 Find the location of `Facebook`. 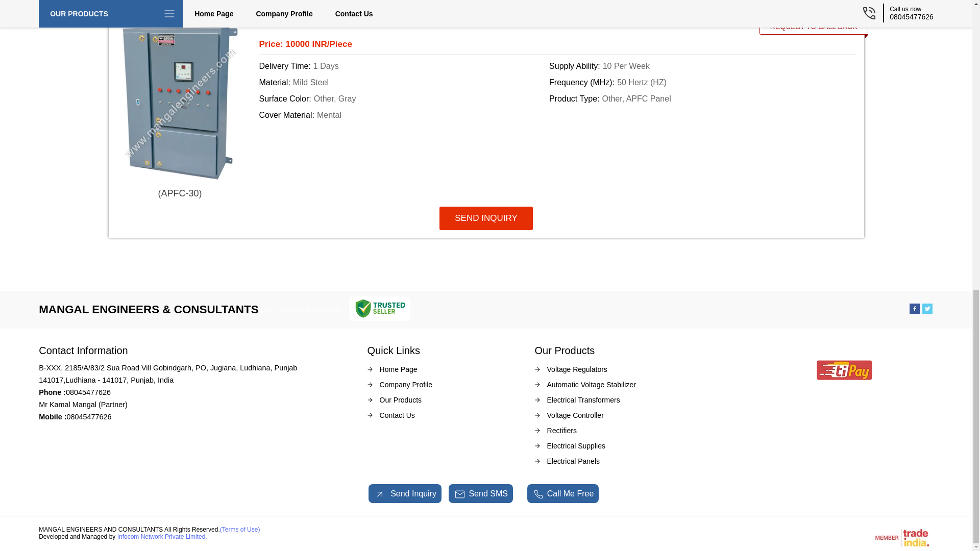

Facebook is located at coordinates (915, 310).